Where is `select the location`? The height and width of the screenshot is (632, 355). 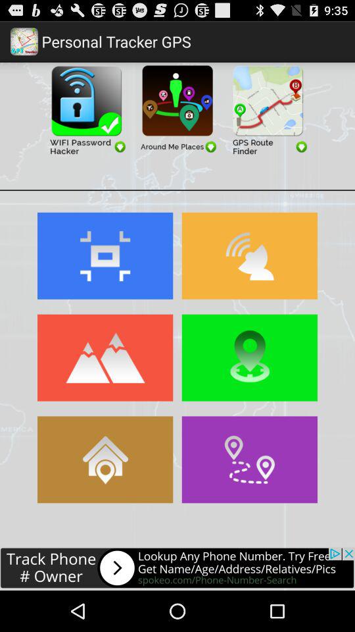 select the location is located at coordinates (250, 357).